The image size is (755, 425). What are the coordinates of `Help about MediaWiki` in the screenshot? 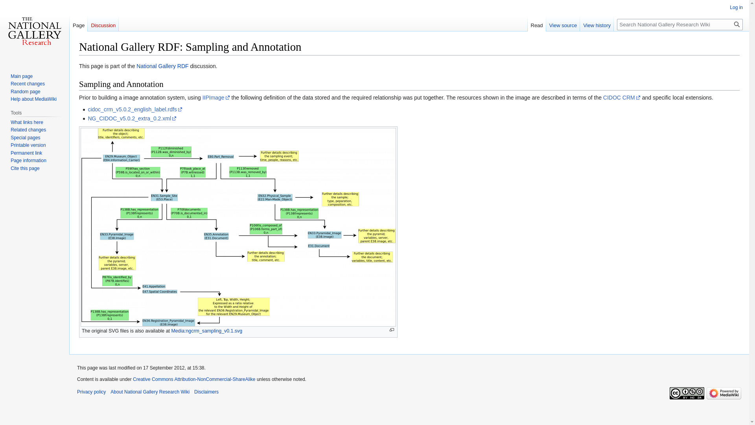 It's located at (33, 99).